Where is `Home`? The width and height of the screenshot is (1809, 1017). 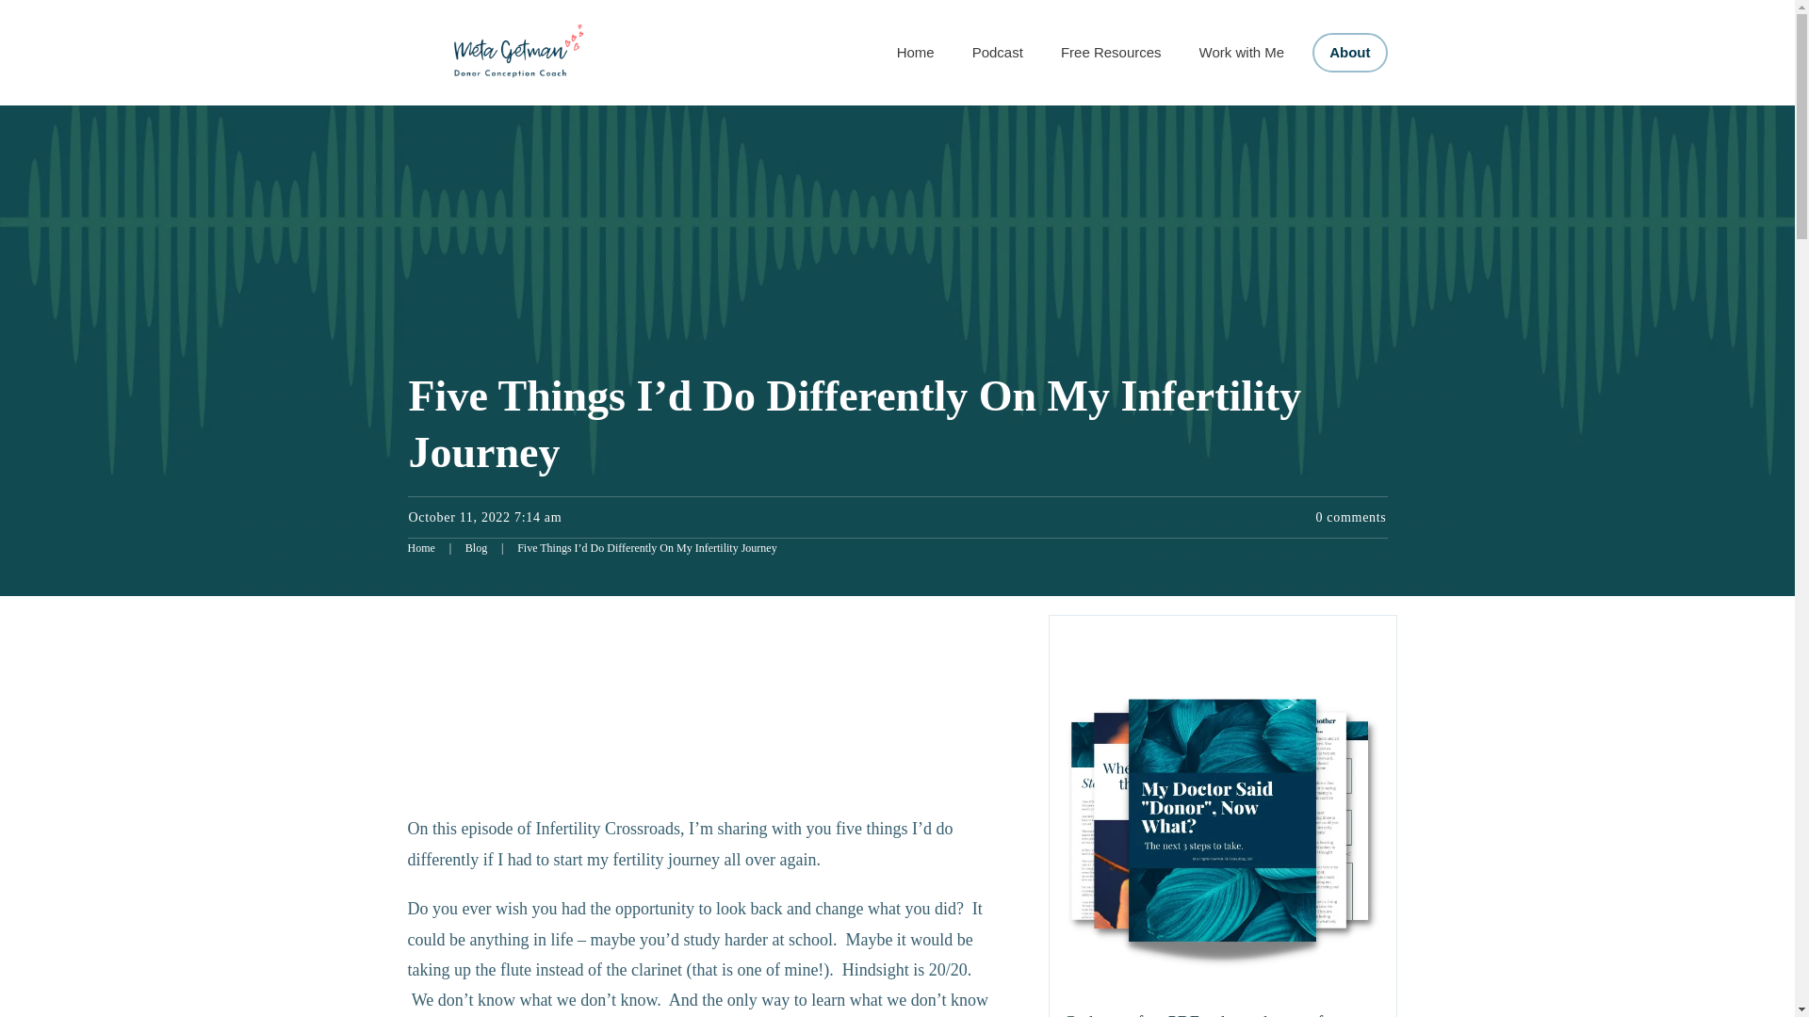
Home is located at coordinates (916, 53).